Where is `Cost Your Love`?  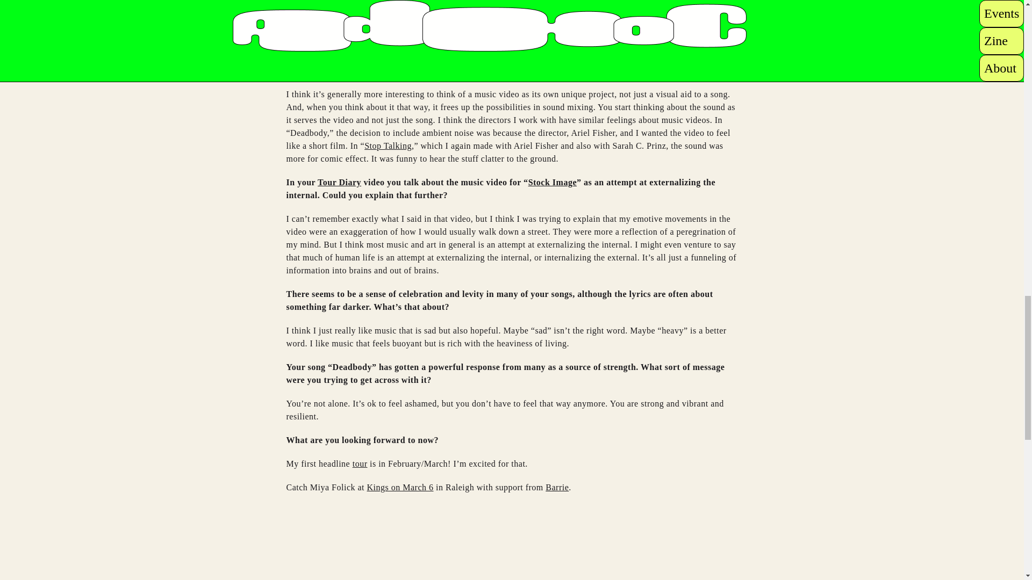 Cost Your Love is located at coordinates (511, 28).